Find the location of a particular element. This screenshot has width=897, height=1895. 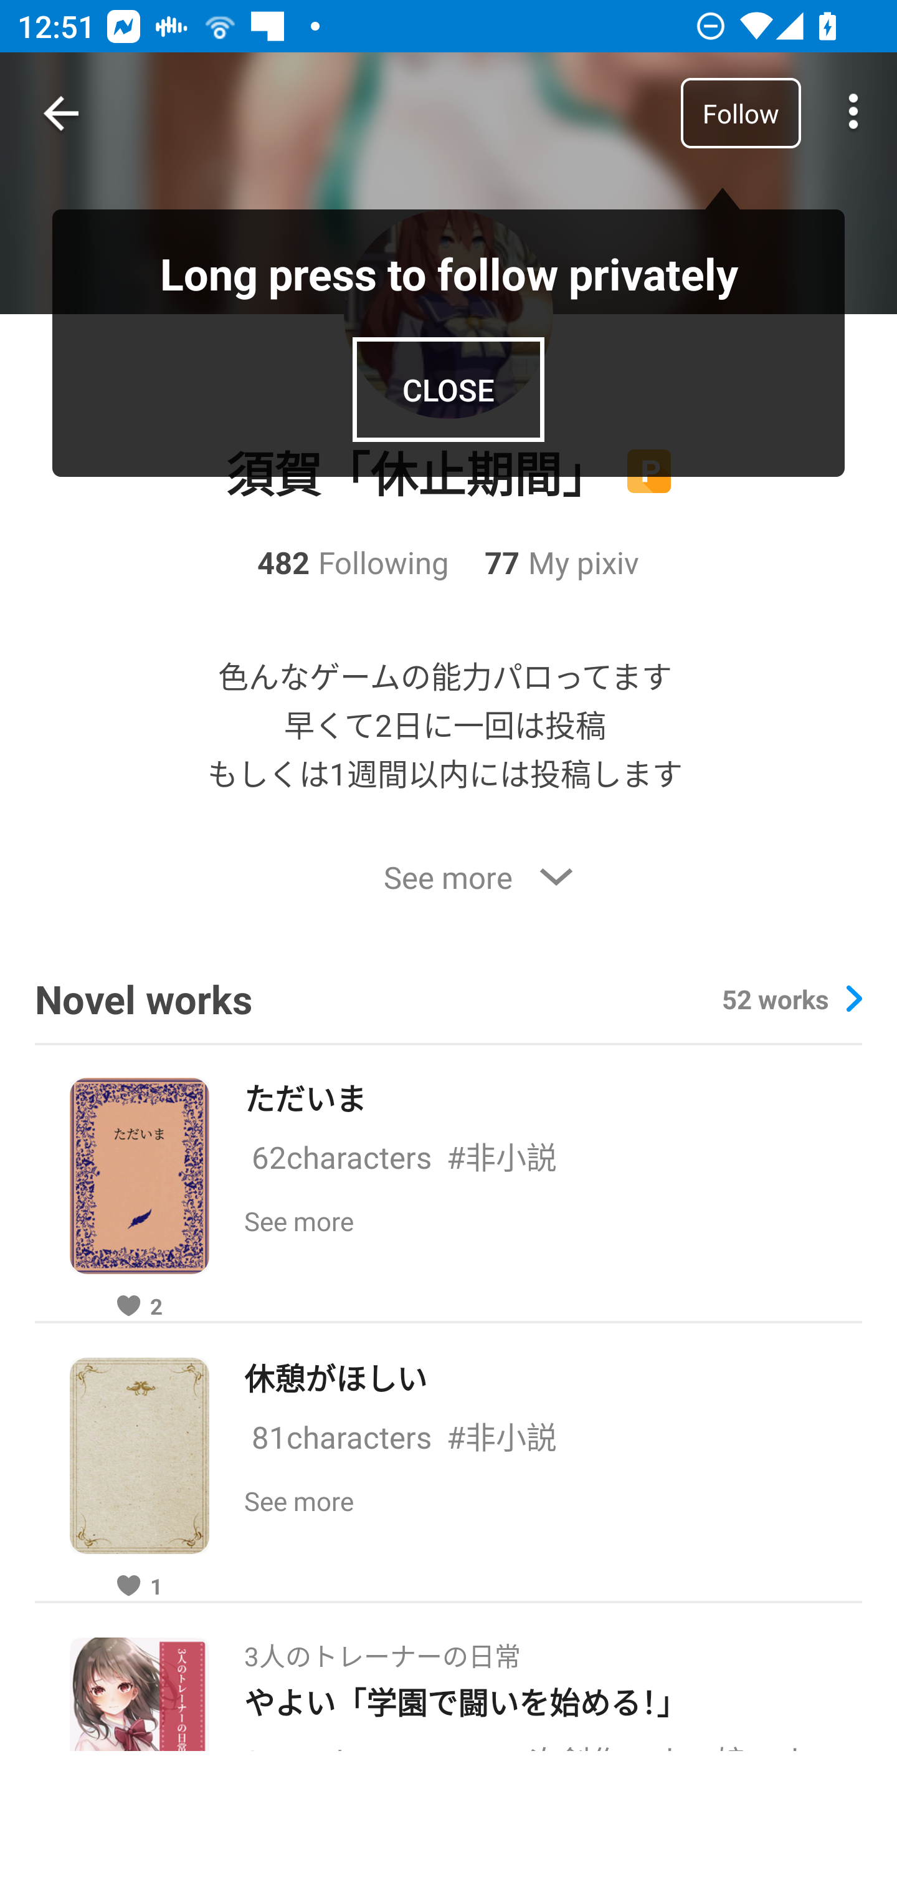

52 works is located at coordinates (792, 999).